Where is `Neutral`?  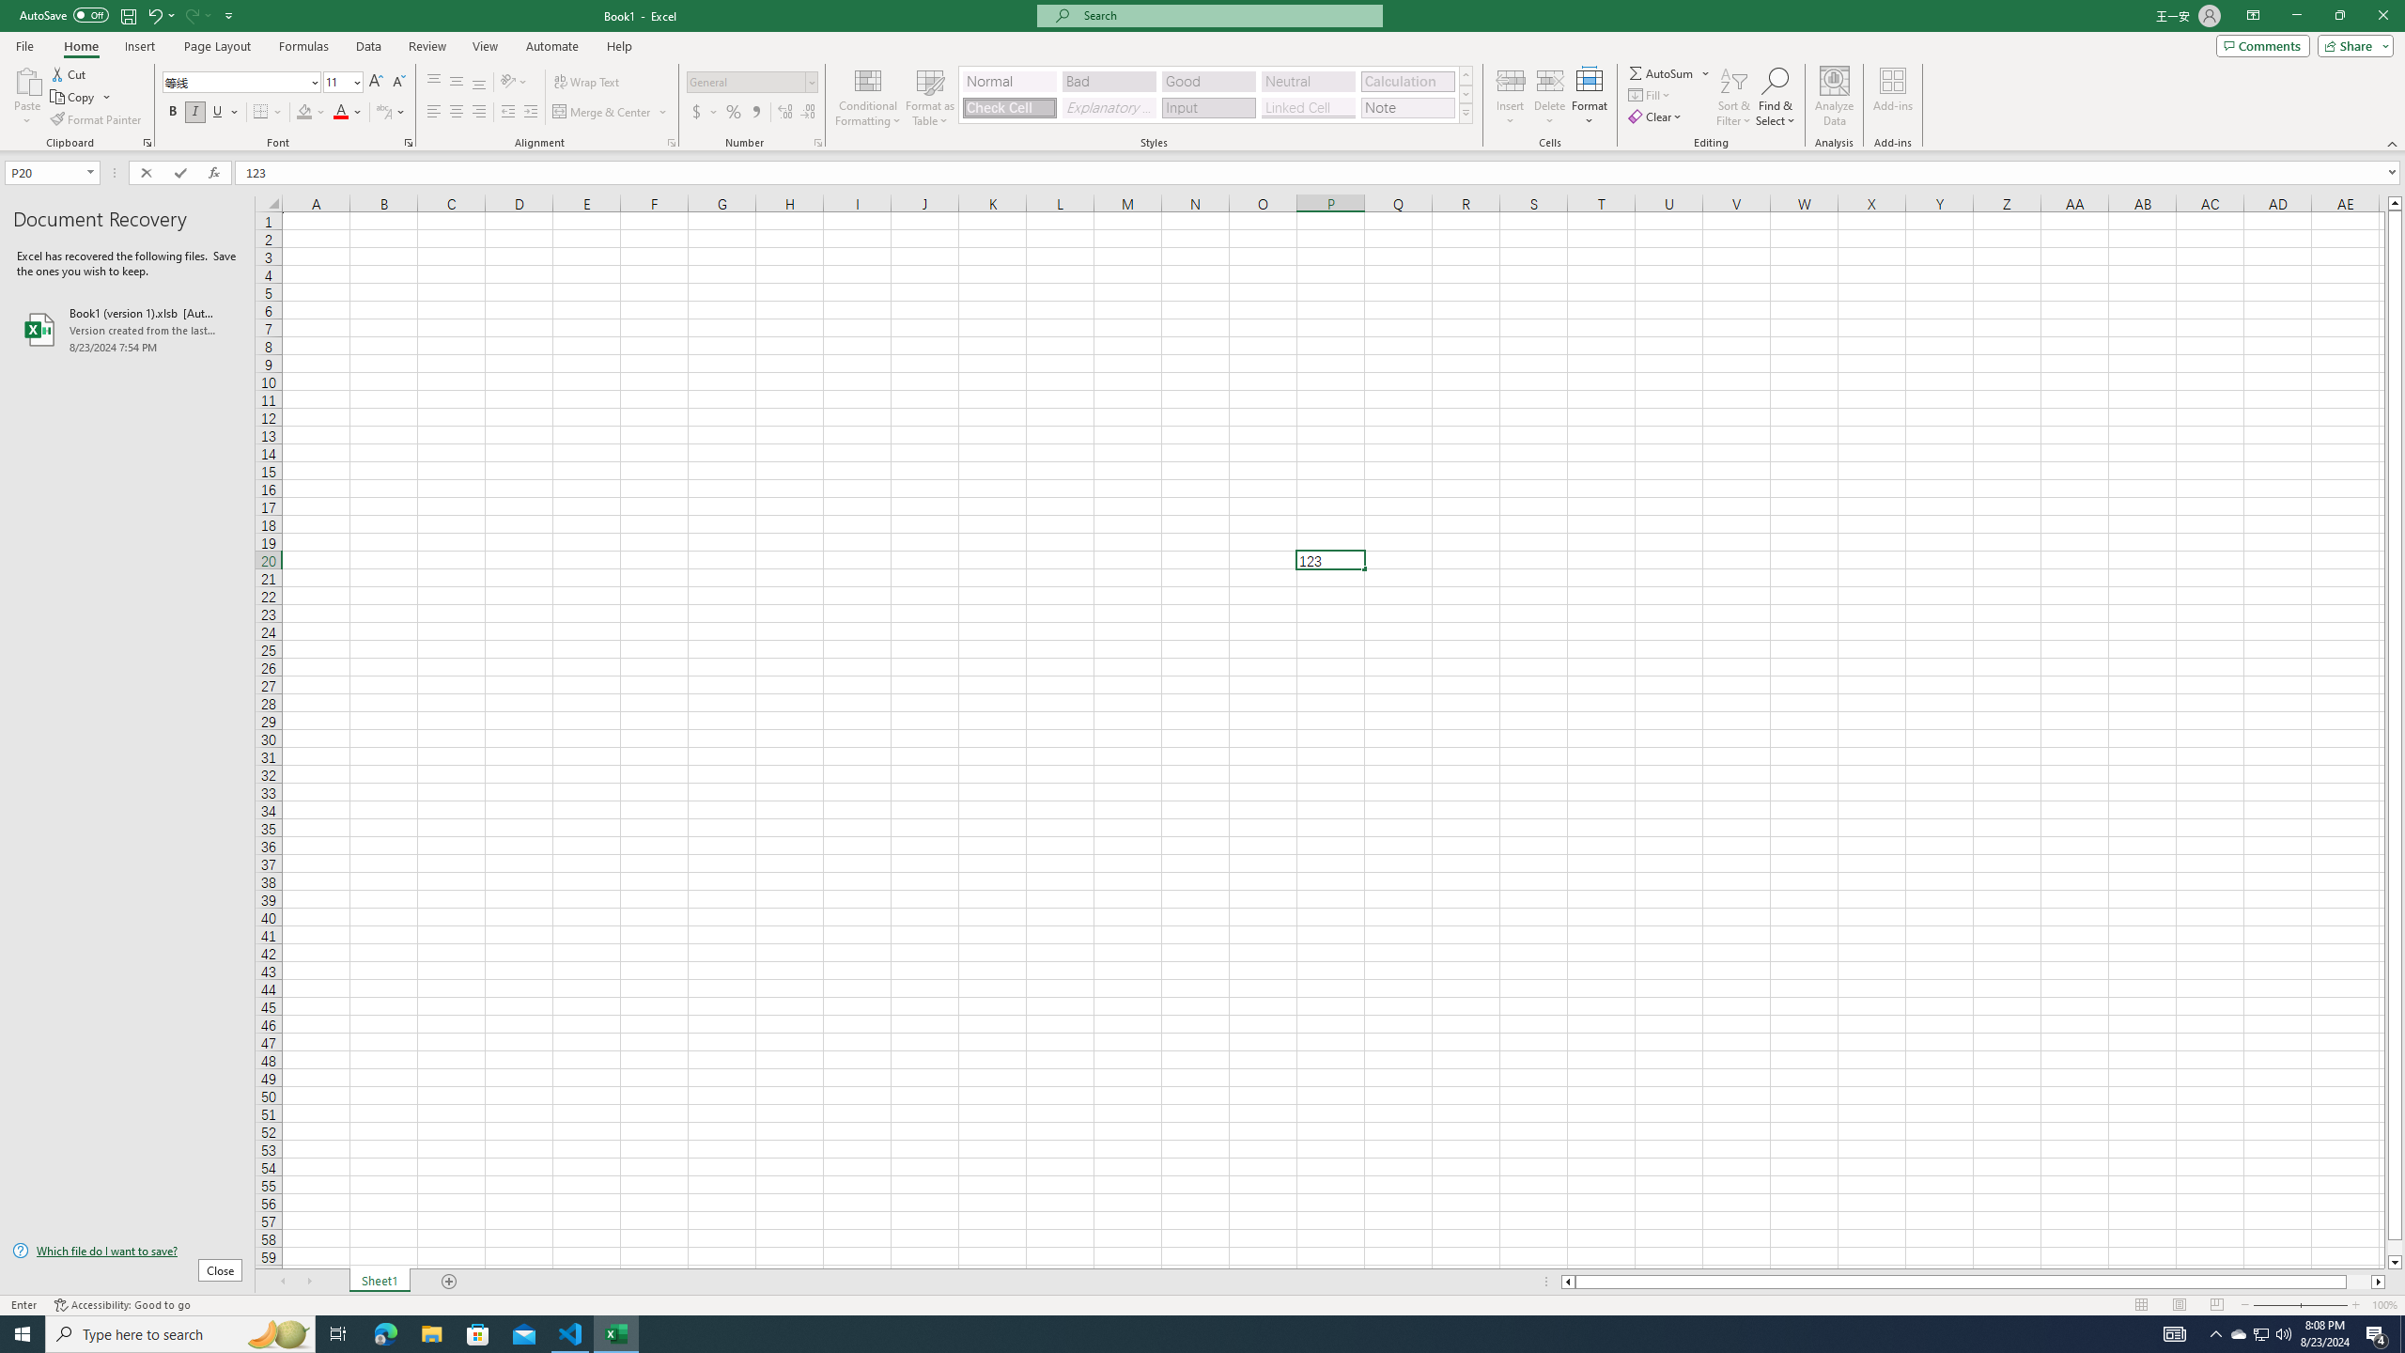 Neutral is located at coordinates (1308, 81).